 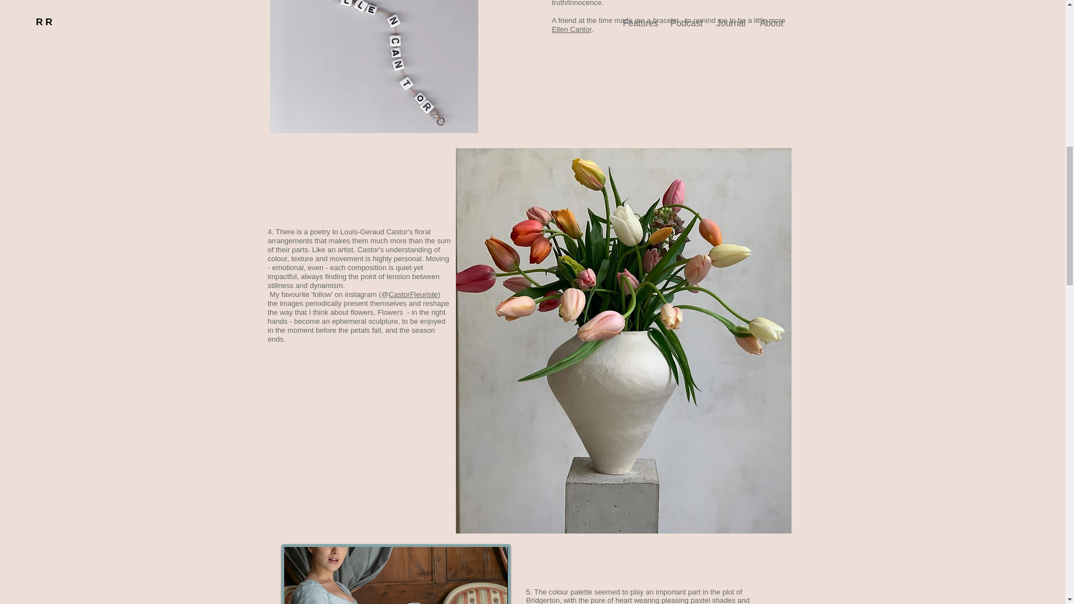 What do you see at coordinates (572, 29) in the screenshot?
I see `Ellen Cantor` at bounding box center [572, 29].